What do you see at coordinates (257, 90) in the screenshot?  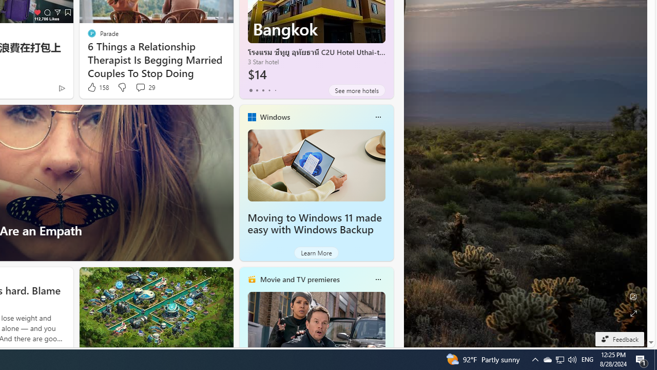 I see `tab-1` at bounding box center [257, 90].